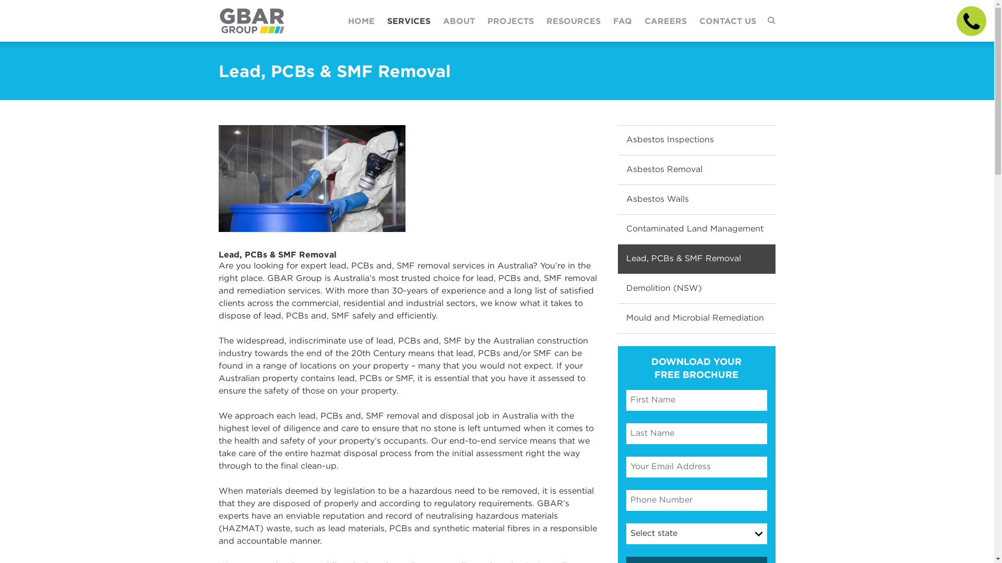 The image size is (1002, 563). I want to click on ABOUT, so click(459, 21).